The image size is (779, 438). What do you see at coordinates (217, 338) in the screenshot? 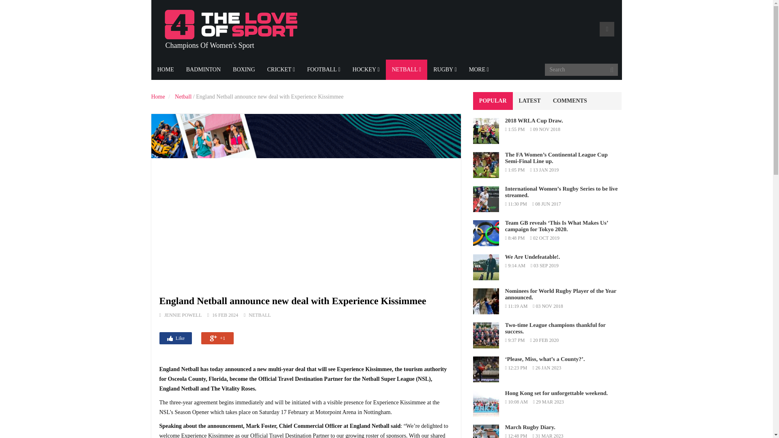
I see `Share on Google Plus` at bounding box center [217, 338].